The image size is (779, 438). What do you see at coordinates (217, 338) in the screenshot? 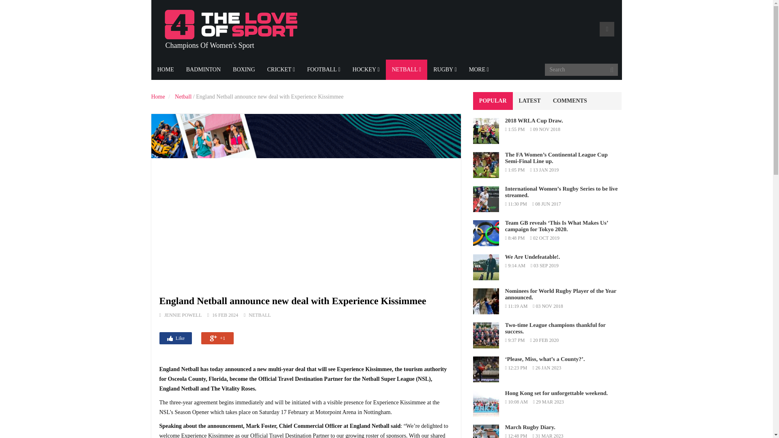
I see `Share on Google Plus` at bounding box center [217, 338].